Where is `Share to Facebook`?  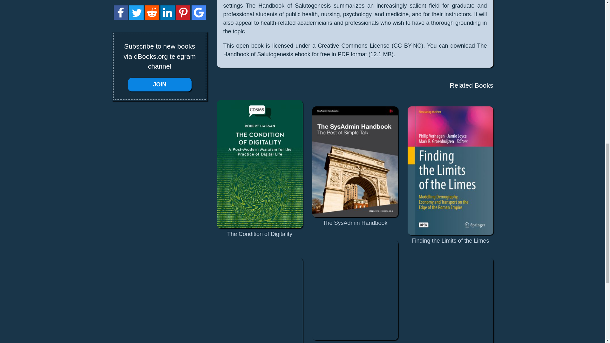
Share to Facebook is located at coordinates (121, 12).